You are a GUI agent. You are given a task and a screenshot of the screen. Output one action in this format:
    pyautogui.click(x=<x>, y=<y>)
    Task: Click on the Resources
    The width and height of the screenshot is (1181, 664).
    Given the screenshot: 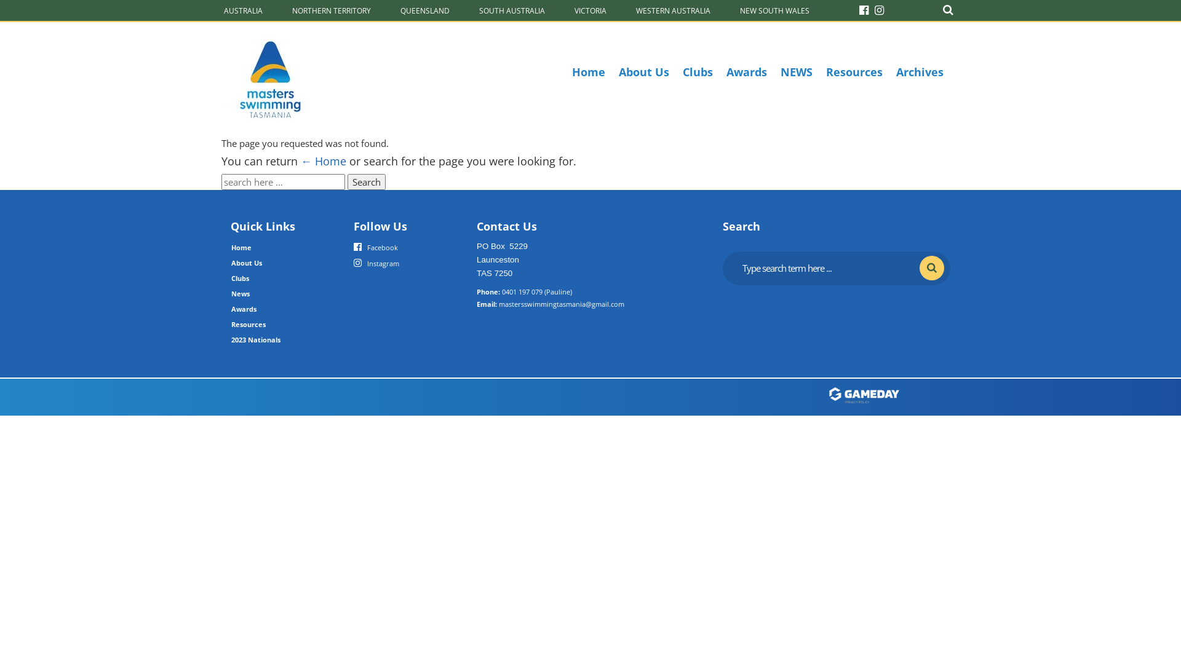 What is the action you would take?
    pyautogui.click(x=854, y=72)
    